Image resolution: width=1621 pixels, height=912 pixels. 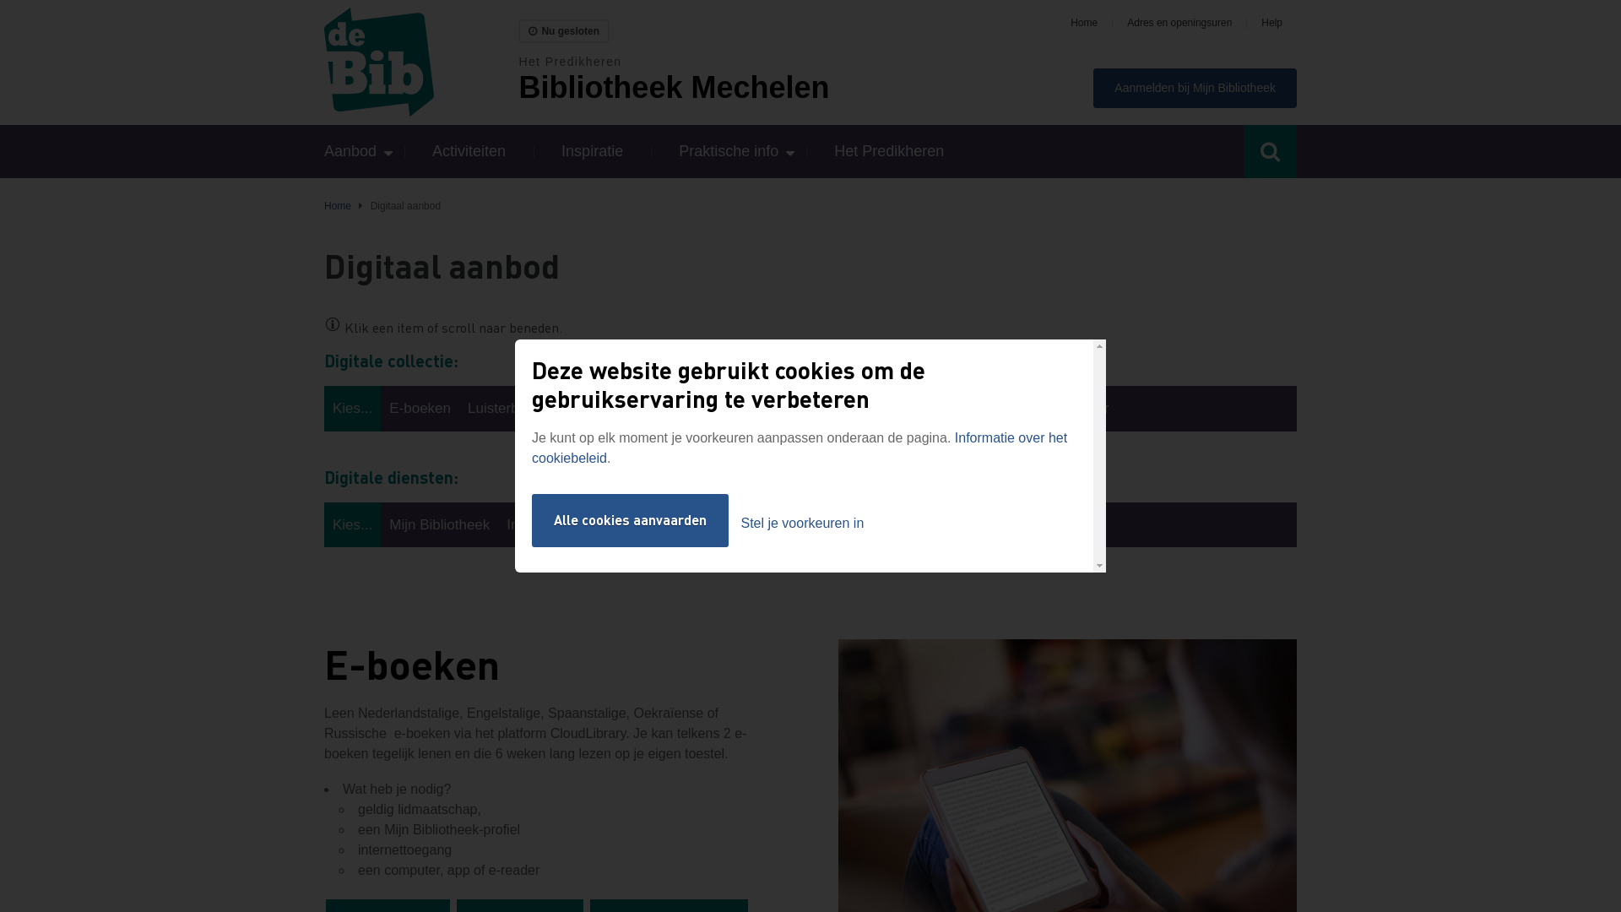 I want to click on Help, so click(x=1271, y=23).